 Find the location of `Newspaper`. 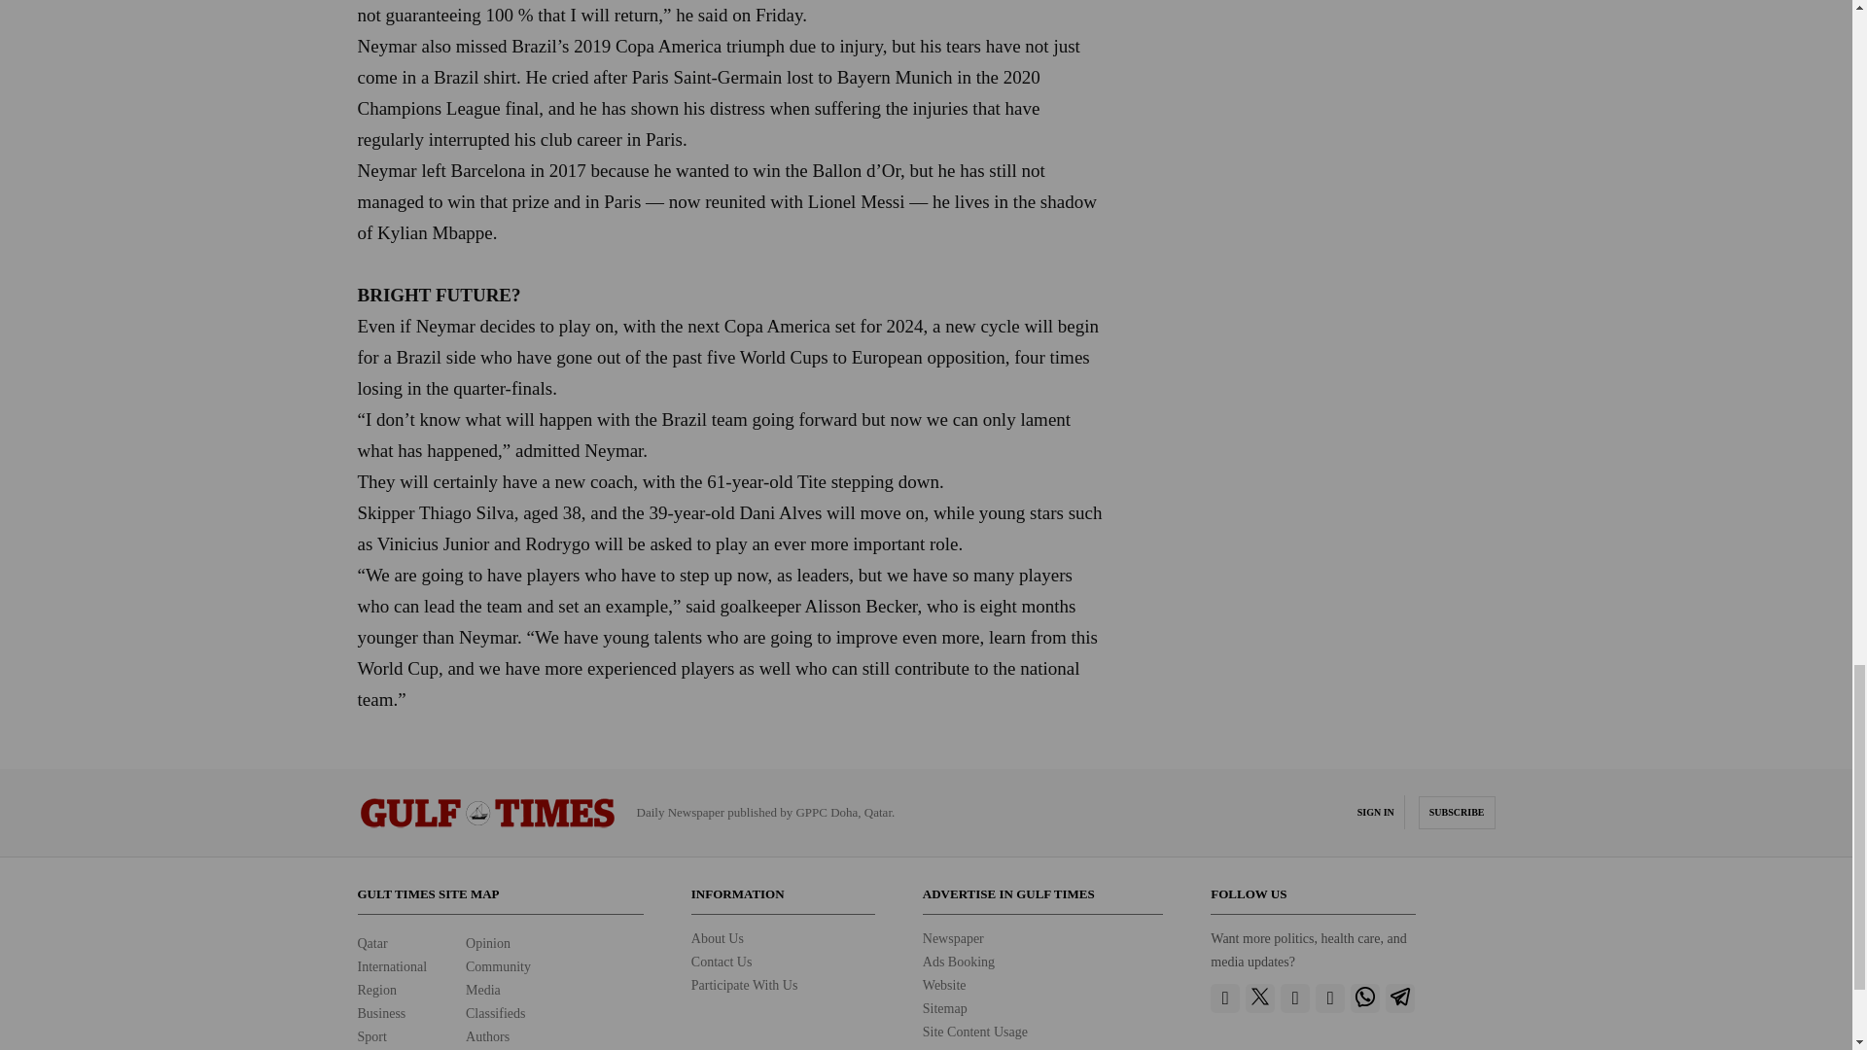

Newspaper is located at coordinates (953, 938).